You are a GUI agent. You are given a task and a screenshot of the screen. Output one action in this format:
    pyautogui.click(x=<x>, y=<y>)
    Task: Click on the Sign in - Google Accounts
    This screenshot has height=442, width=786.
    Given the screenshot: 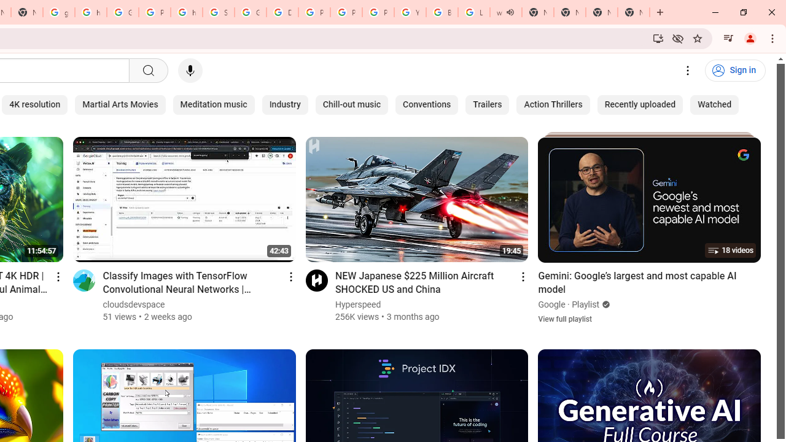 What is the action you would take?
    pyautogui.click(x=219, y=12)
    